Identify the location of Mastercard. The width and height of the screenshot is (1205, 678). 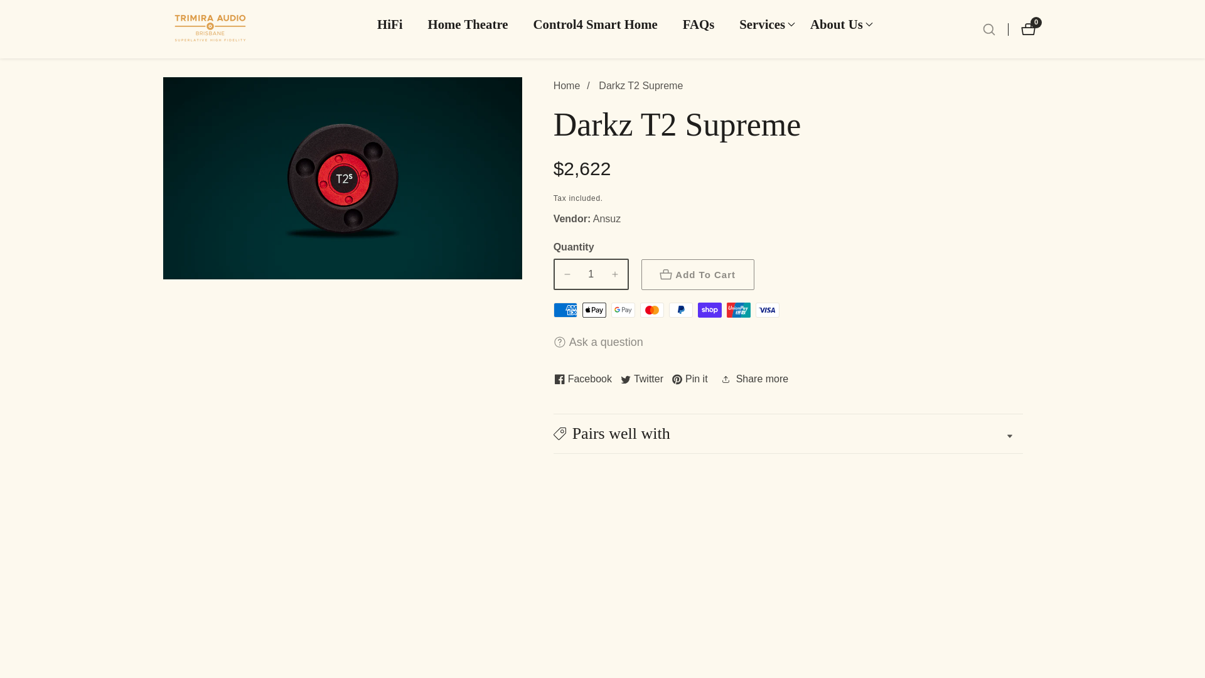
(623, 310).